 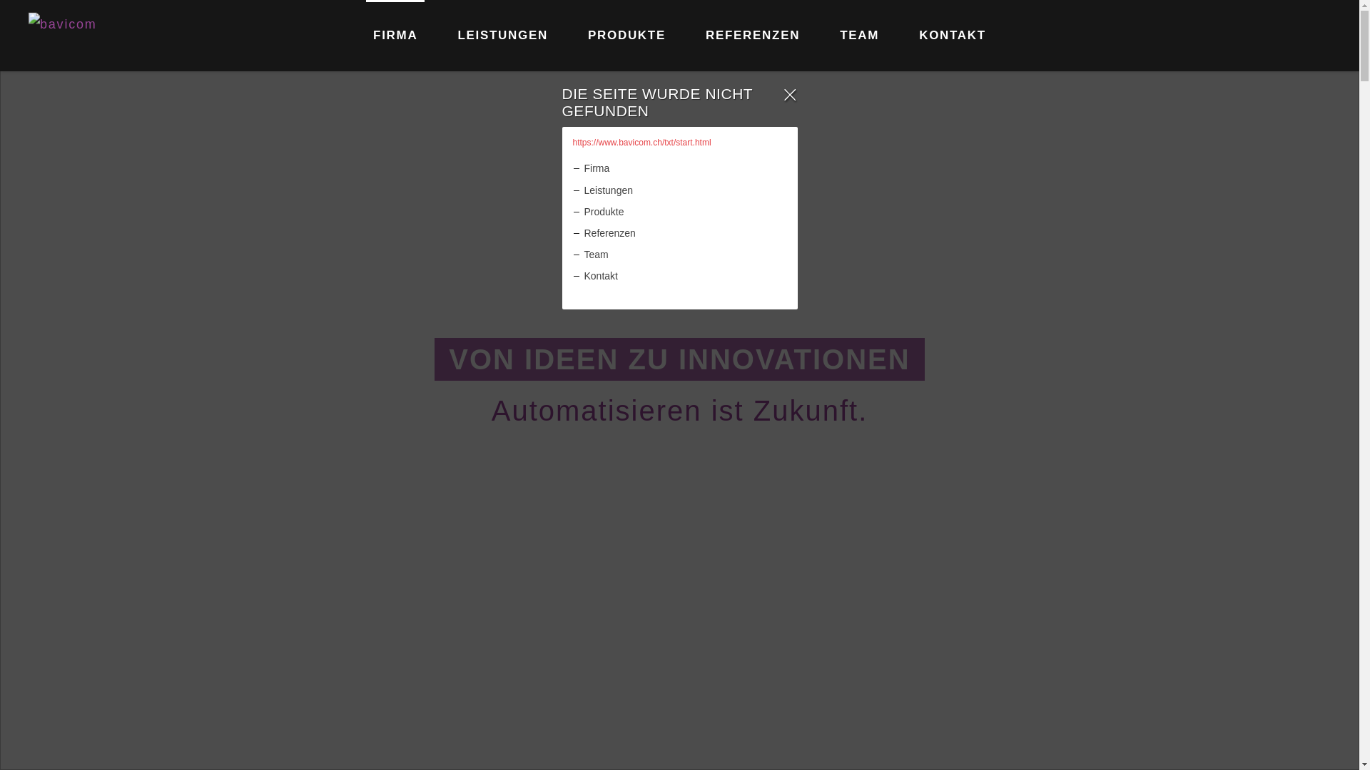 I want to click on Produkte, so click(x=685, y=212).